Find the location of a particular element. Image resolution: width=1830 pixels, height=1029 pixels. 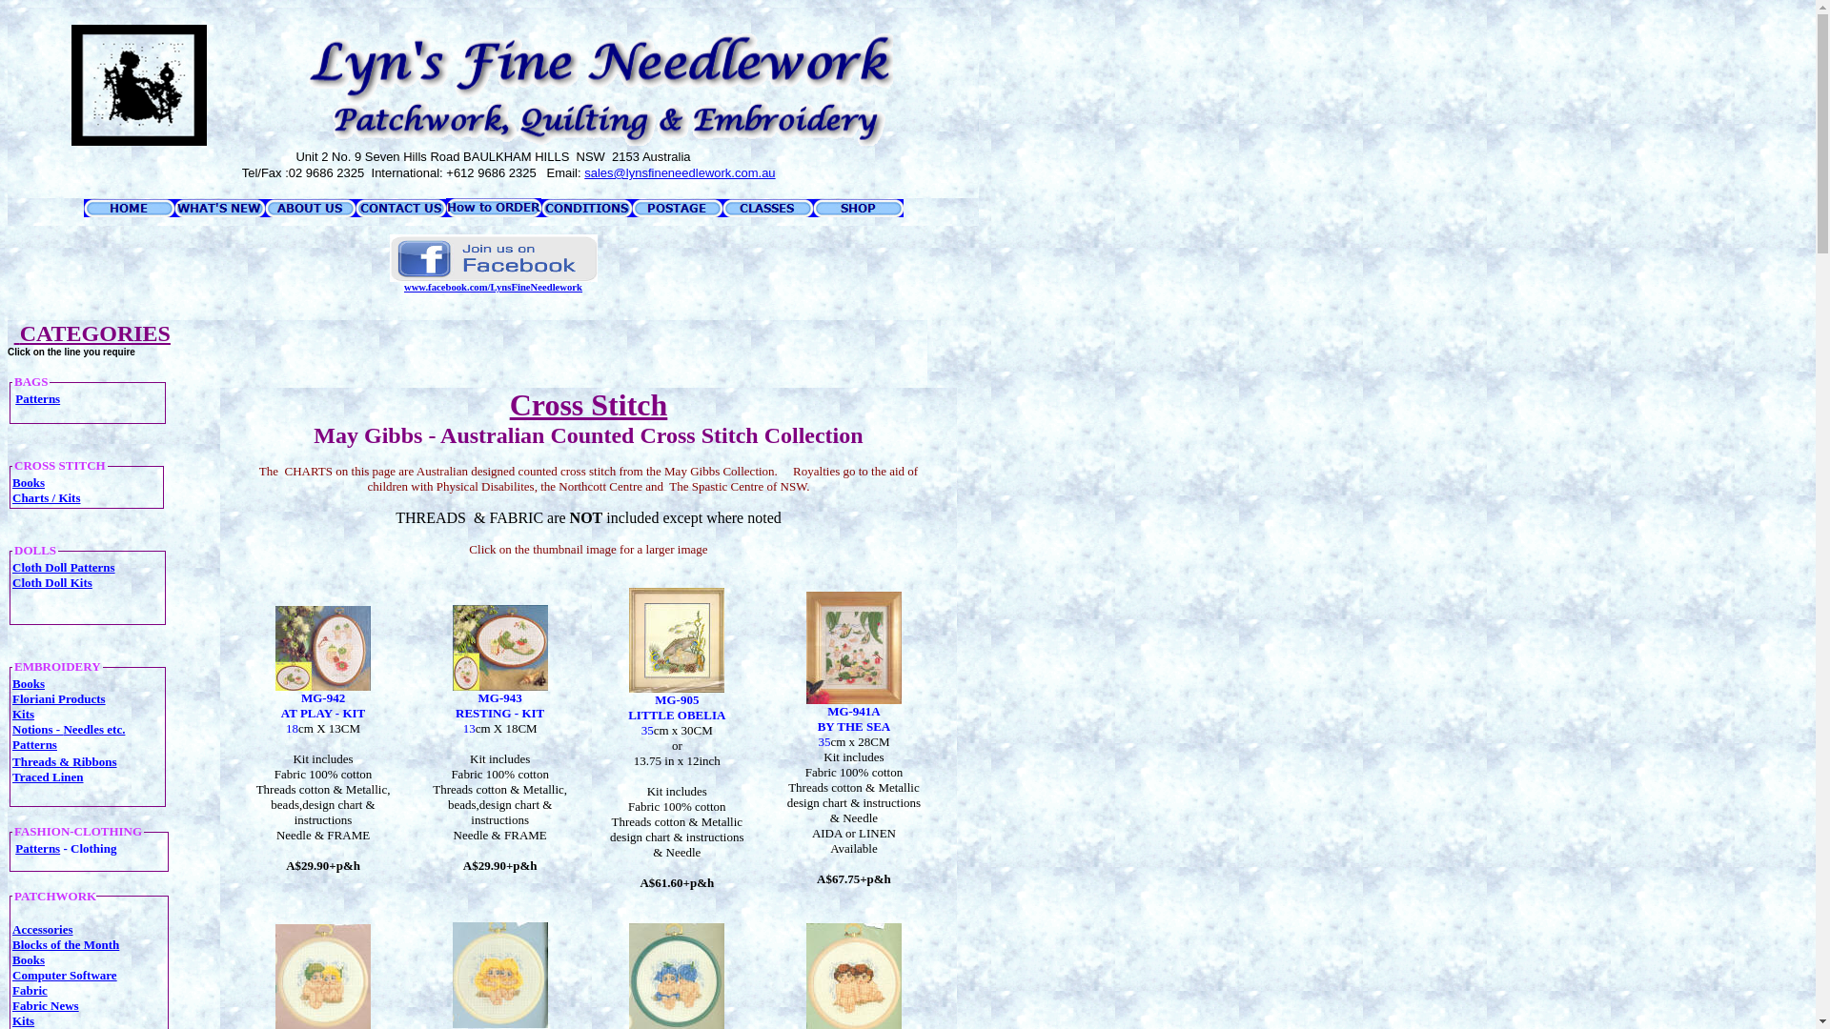

Traced Linen is located at coordinates (48, 777).